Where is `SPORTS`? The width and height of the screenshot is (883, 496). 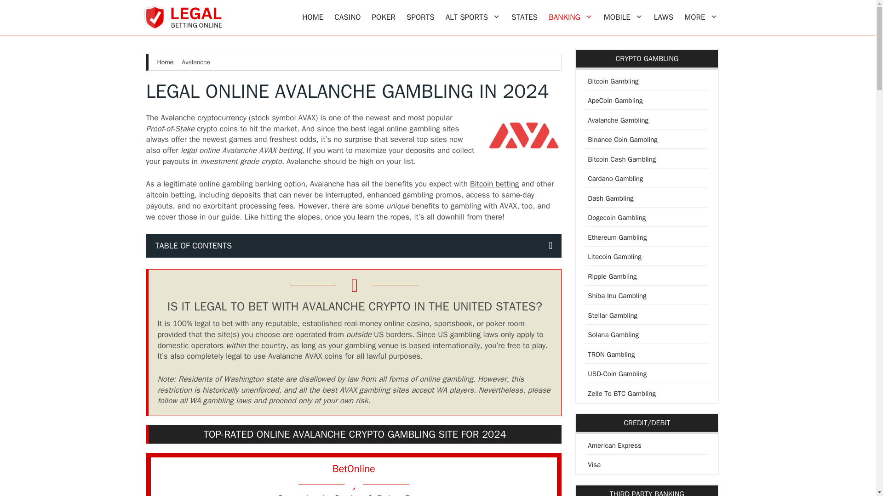 SPORTS is located at coordinates (420, 17).